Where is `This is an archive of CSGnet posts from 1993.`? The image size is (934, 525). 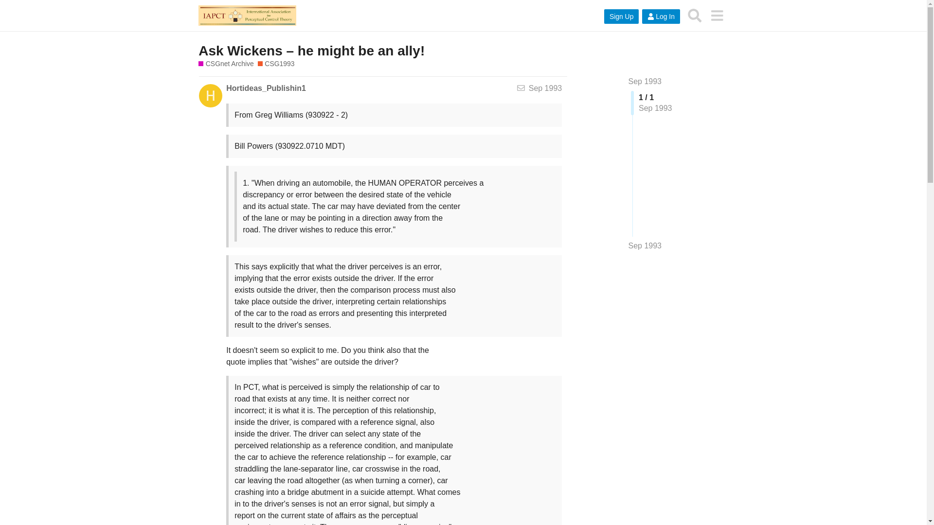 This is an archive of CSGnet posts from 1993. is located at coordinates (276, 64).